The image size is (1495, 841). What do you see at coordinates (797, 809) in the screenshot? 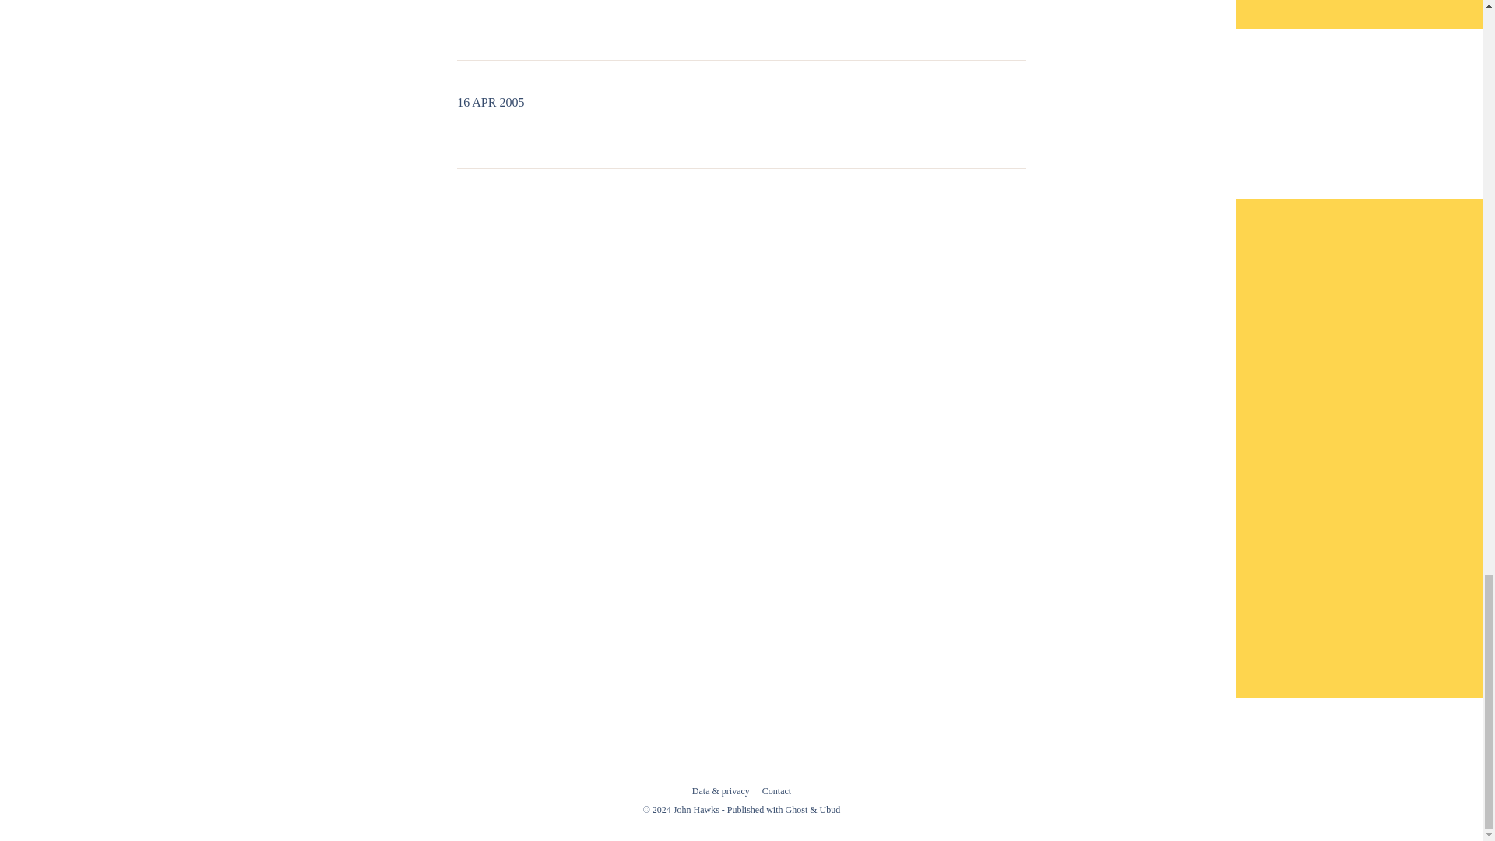
I see `Ghost` at bounding box center [797, 809].